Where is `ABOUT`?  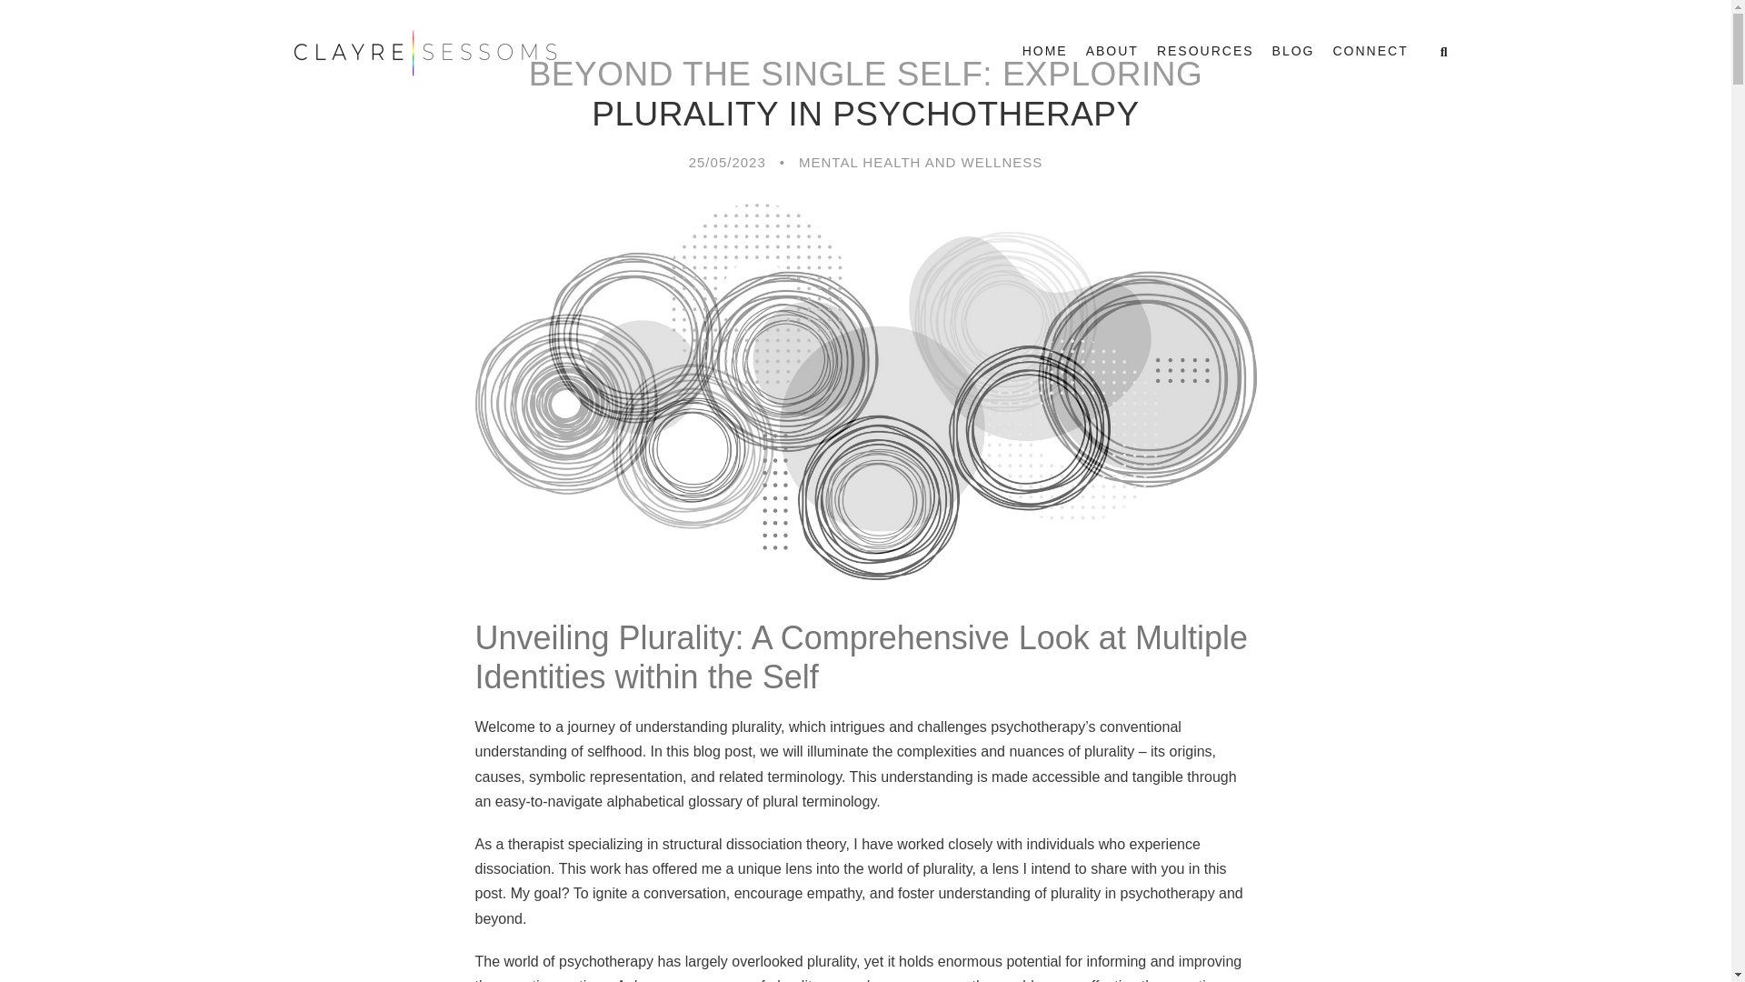 ABOUT is located at coordinates (1112, 58).